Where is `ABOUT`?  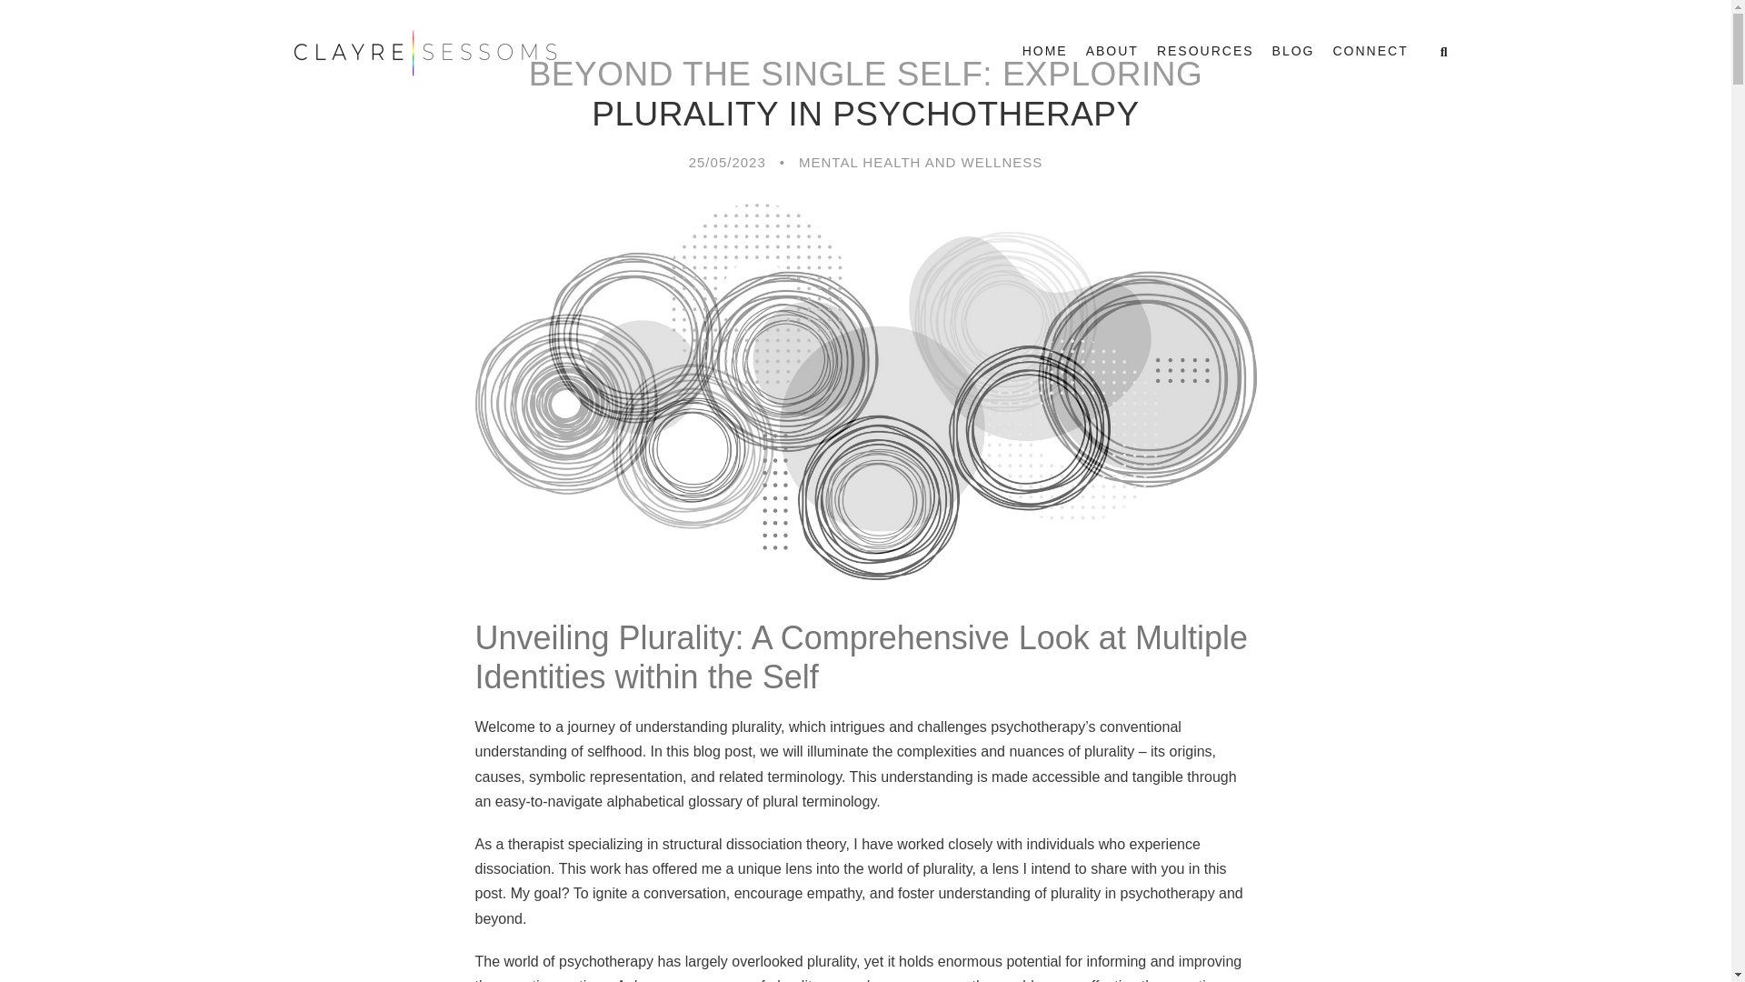 ABOUT is located at coordinates (1112, 58).